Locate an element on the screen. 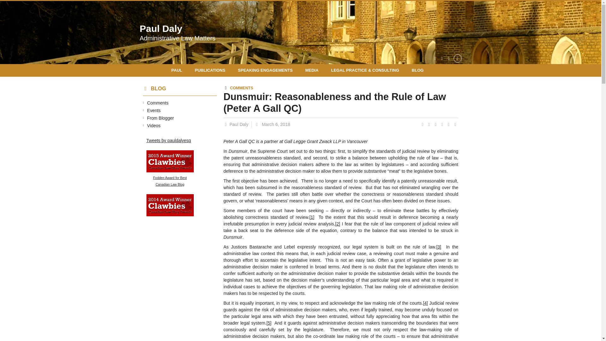 This screenshot has width=606, height=341. Date is located at coordinates (272, 124).